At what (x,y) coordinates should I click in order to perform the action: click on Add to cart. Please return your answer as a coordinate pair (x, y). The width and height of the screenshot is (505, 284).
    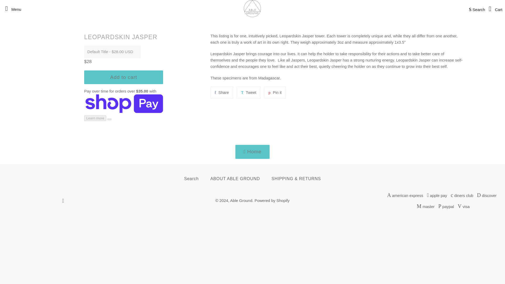
    Looking at the image, I should click on (12, 8).